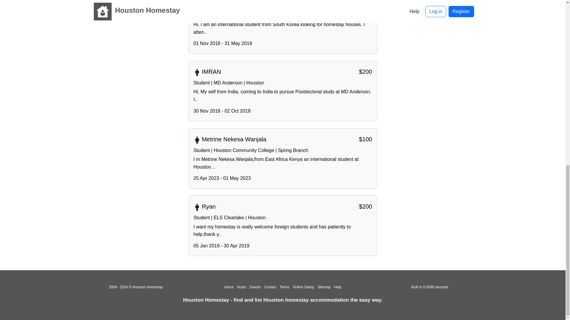 The image size is (570, 320). What do you see at coordinates (338, 287) in the screenshot?
I see `Help` at bounding box center [338, 287].